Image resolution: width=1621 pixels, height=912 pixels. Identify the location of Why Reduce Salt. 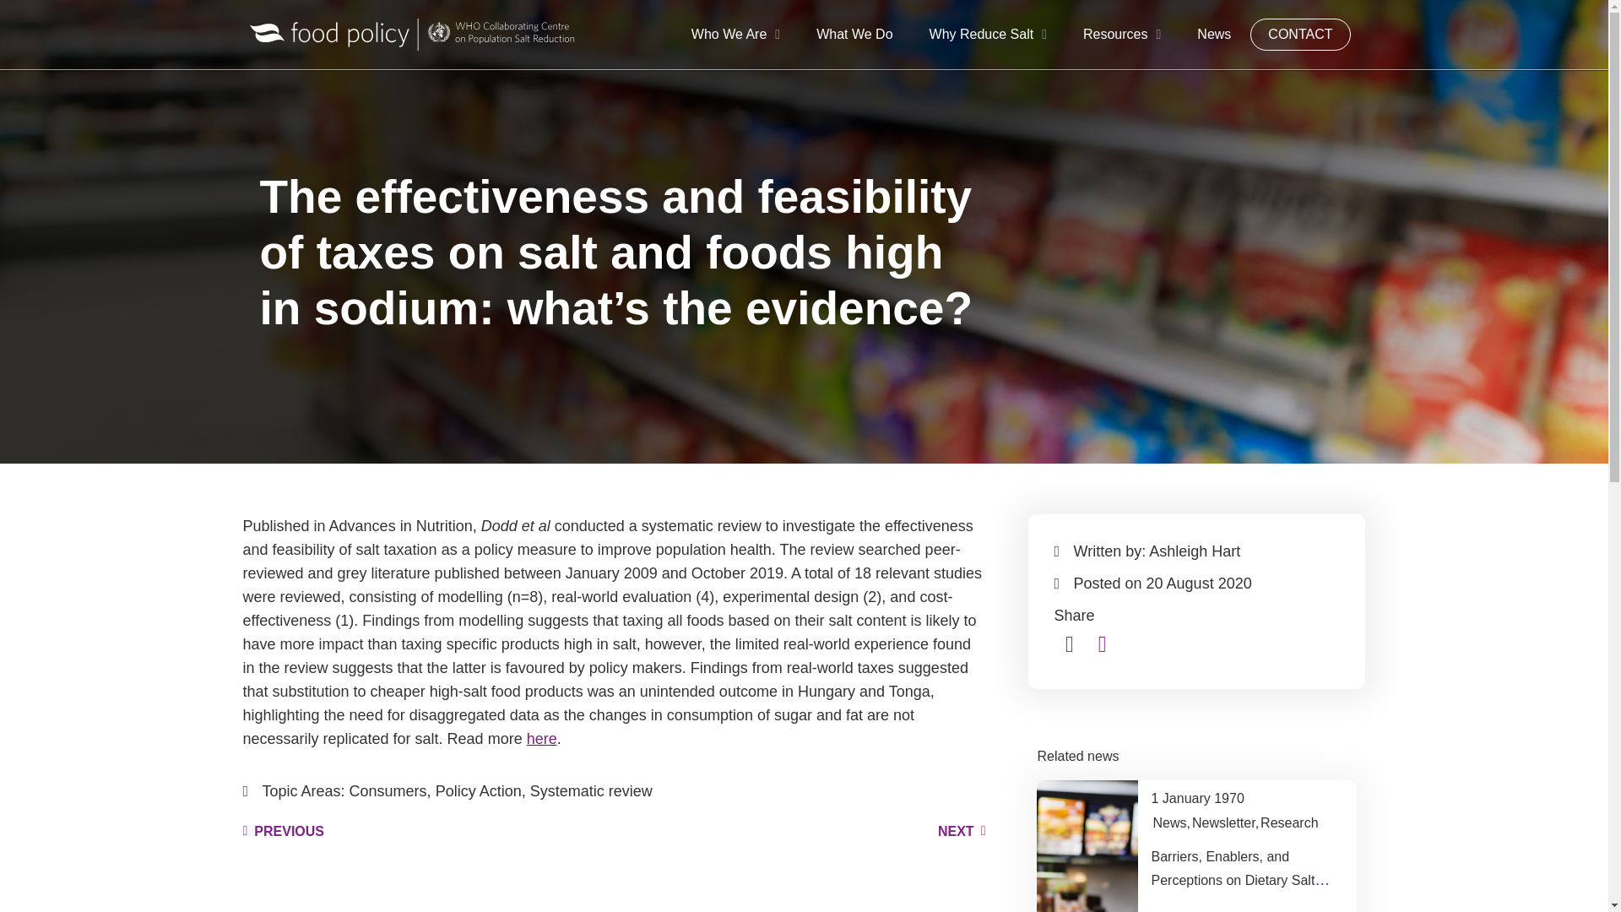
(988, 34).